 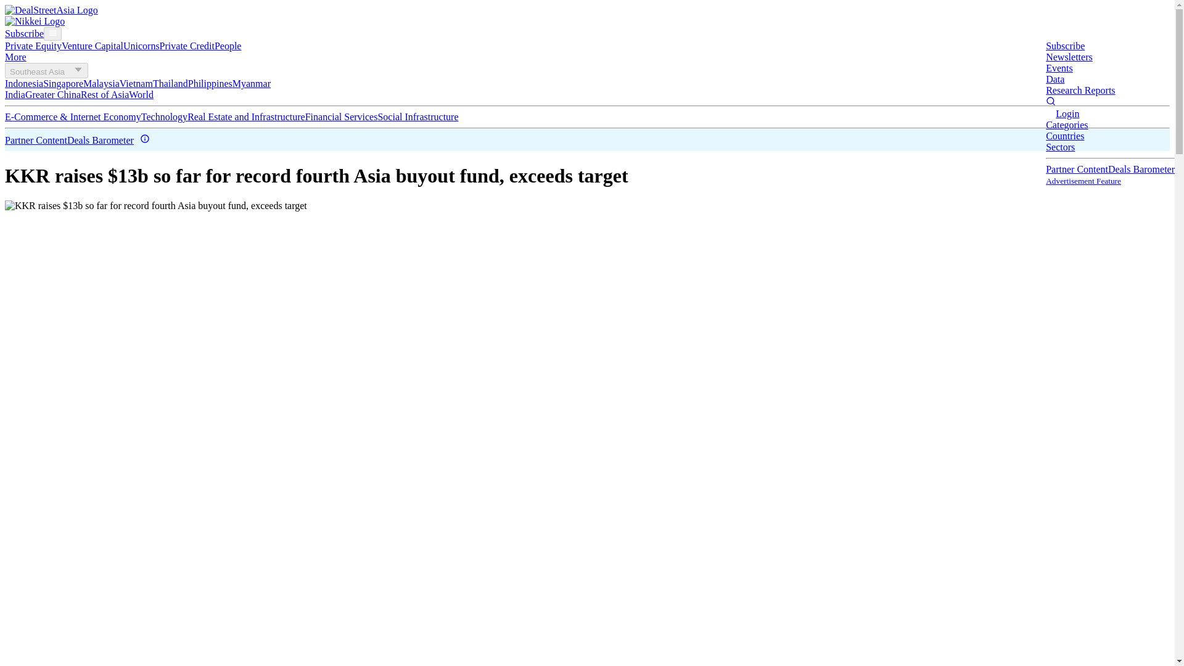 What do you see at coordinates (1064, 136) in the screenshot?
I see `Countries` at bounding box center [1064, 136].